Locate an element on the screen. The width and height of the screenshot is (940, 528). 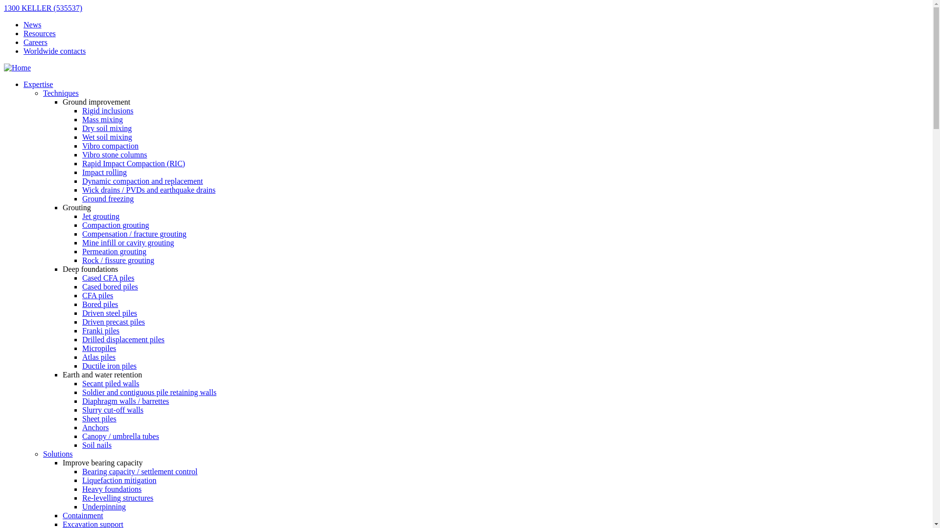
Ductile iron piles is located at coordinates (110, 366).